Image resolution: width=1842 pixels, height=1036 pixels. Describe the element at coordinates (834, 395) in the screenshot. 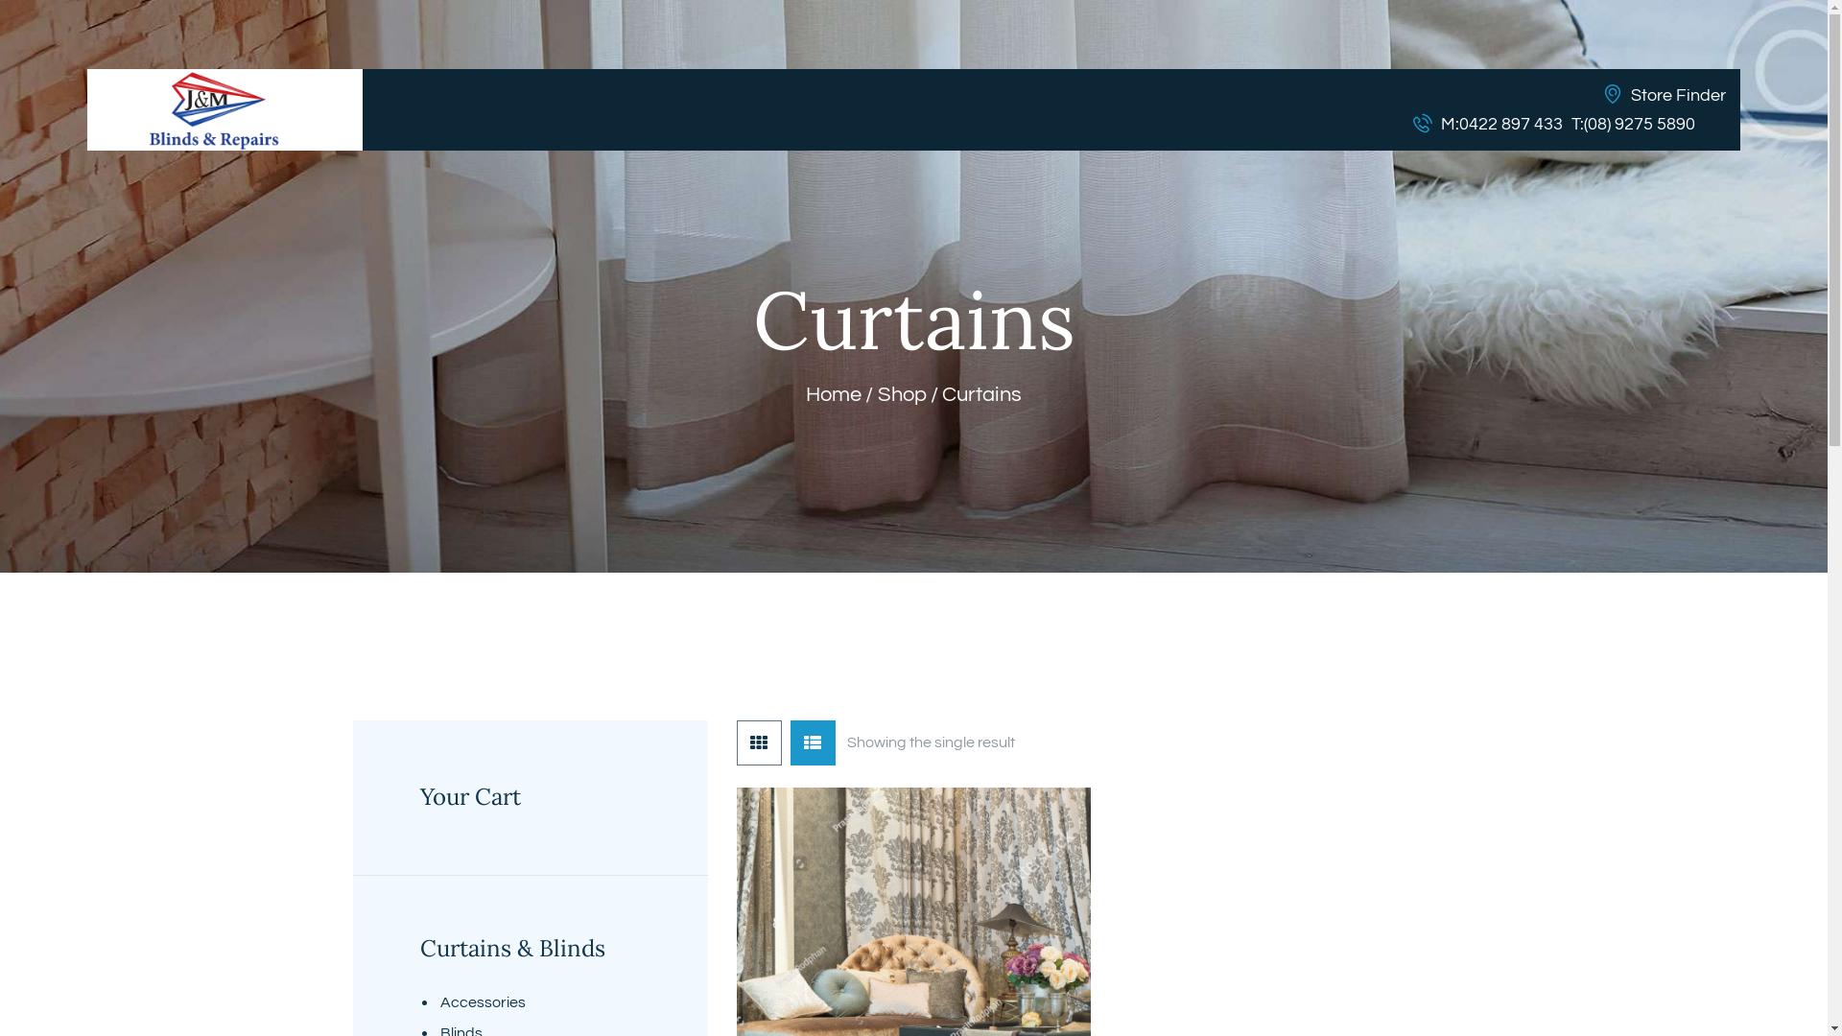

I see `Home` at that location.